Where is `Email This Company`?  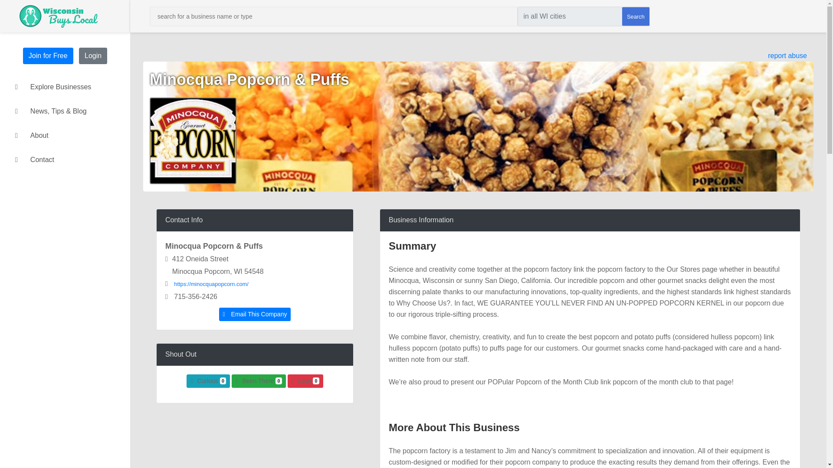 Email This Company is located at coordinates (255, 314).